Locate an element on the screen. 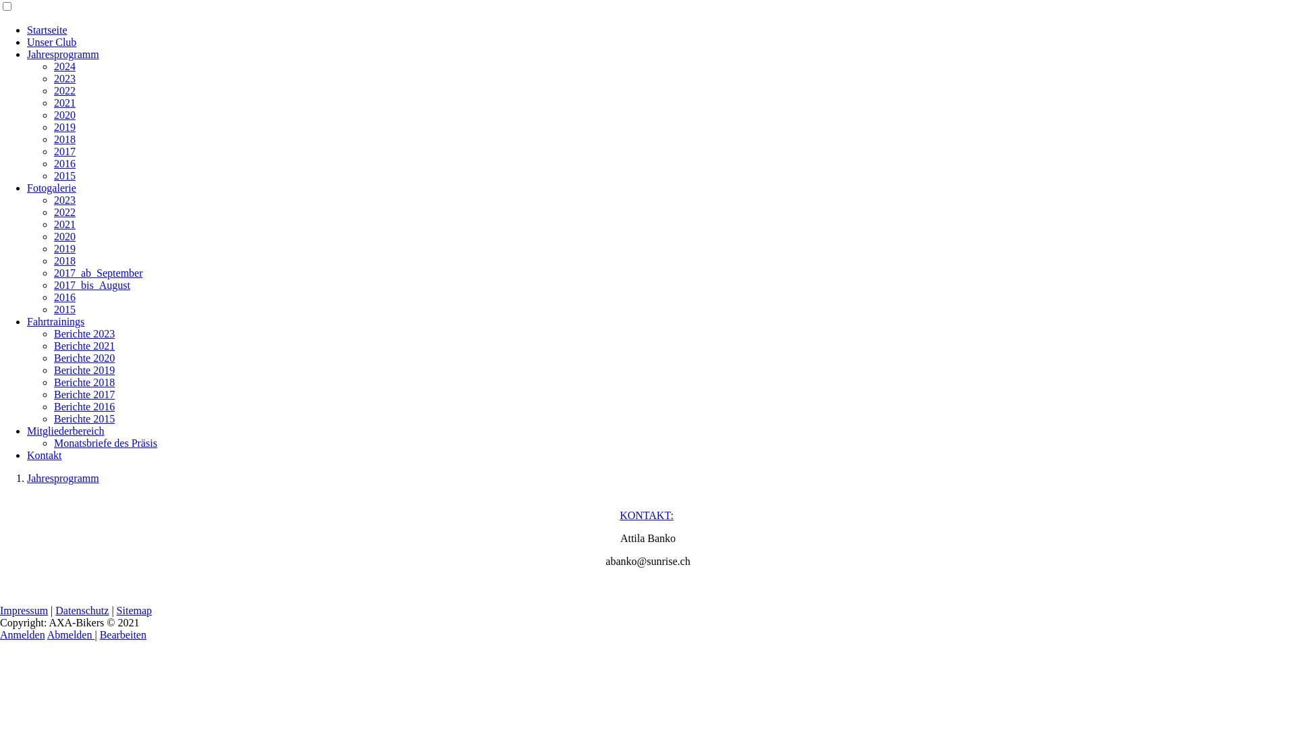 Image resolution: width=1296 pixels, height=729 pixels. Berichte 2016 is located at coordinates (84, 406).